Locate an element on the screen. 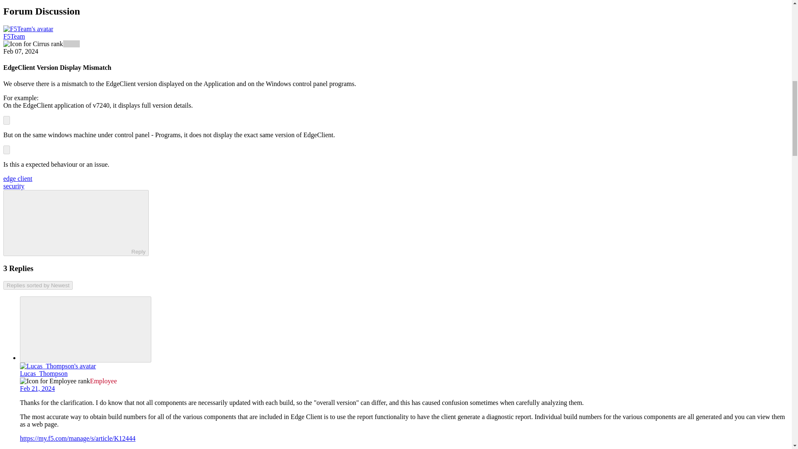 Image resolution: width=798 pixels, height=449 pixels. Feb 21, 2024 is located at coordinates (37, 388).